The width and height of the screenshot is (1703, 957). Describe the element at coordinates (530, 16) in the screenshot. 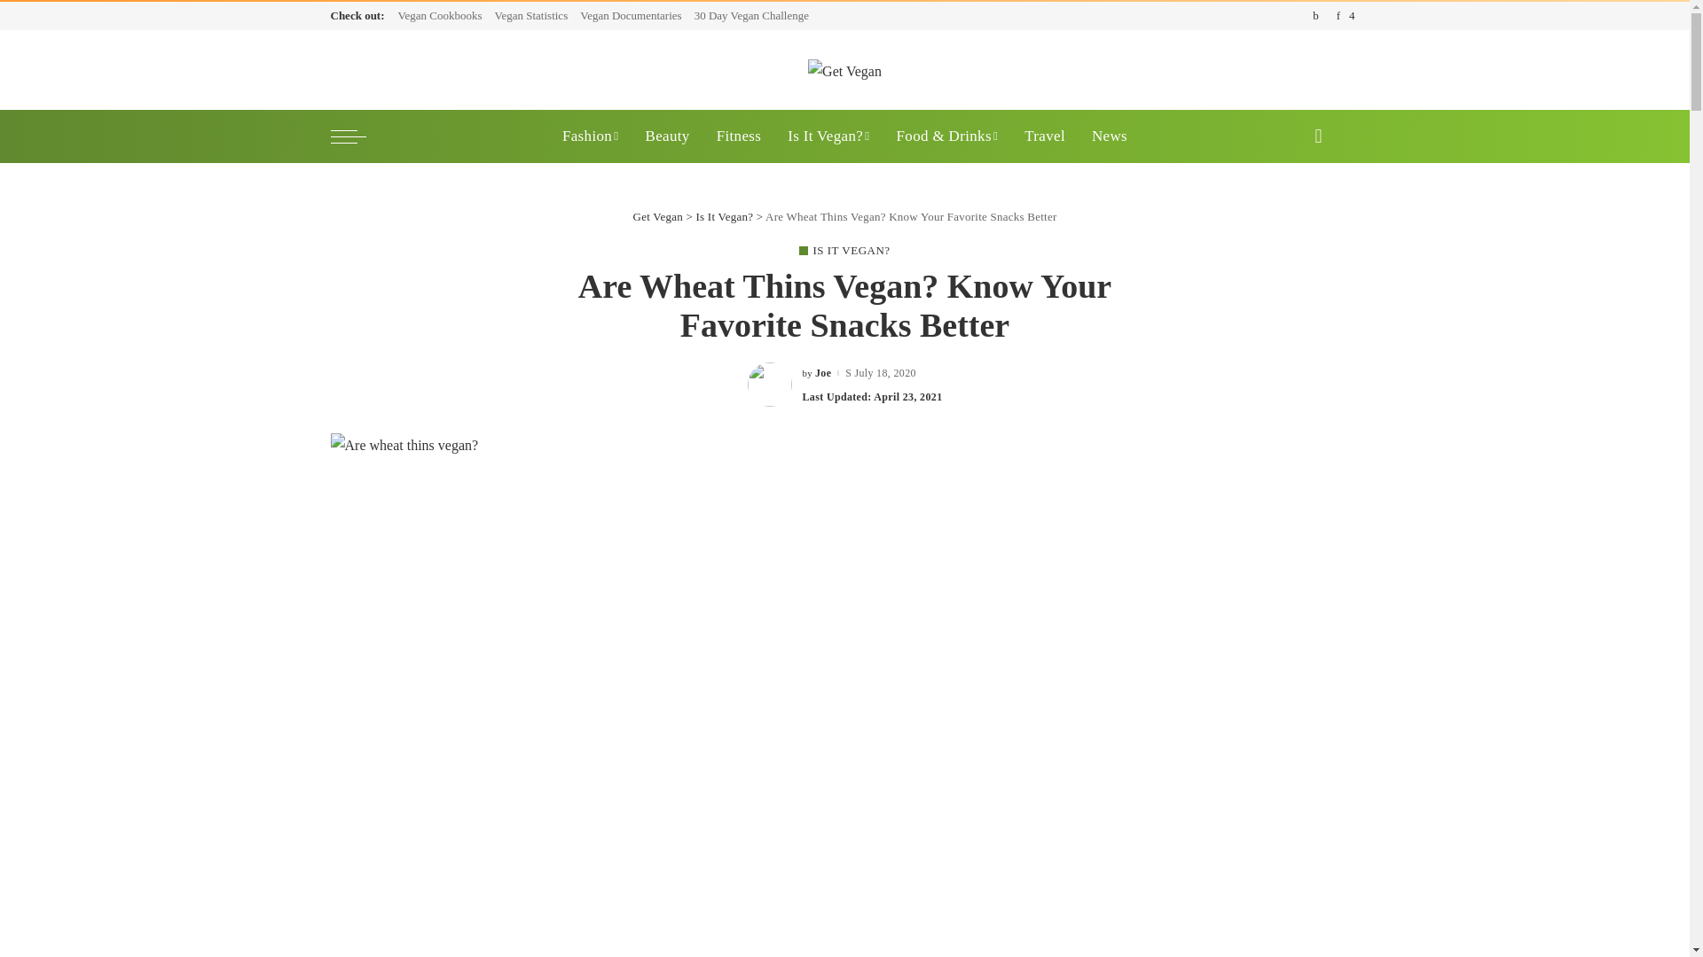

I see `Vegan Statistics` at that location.